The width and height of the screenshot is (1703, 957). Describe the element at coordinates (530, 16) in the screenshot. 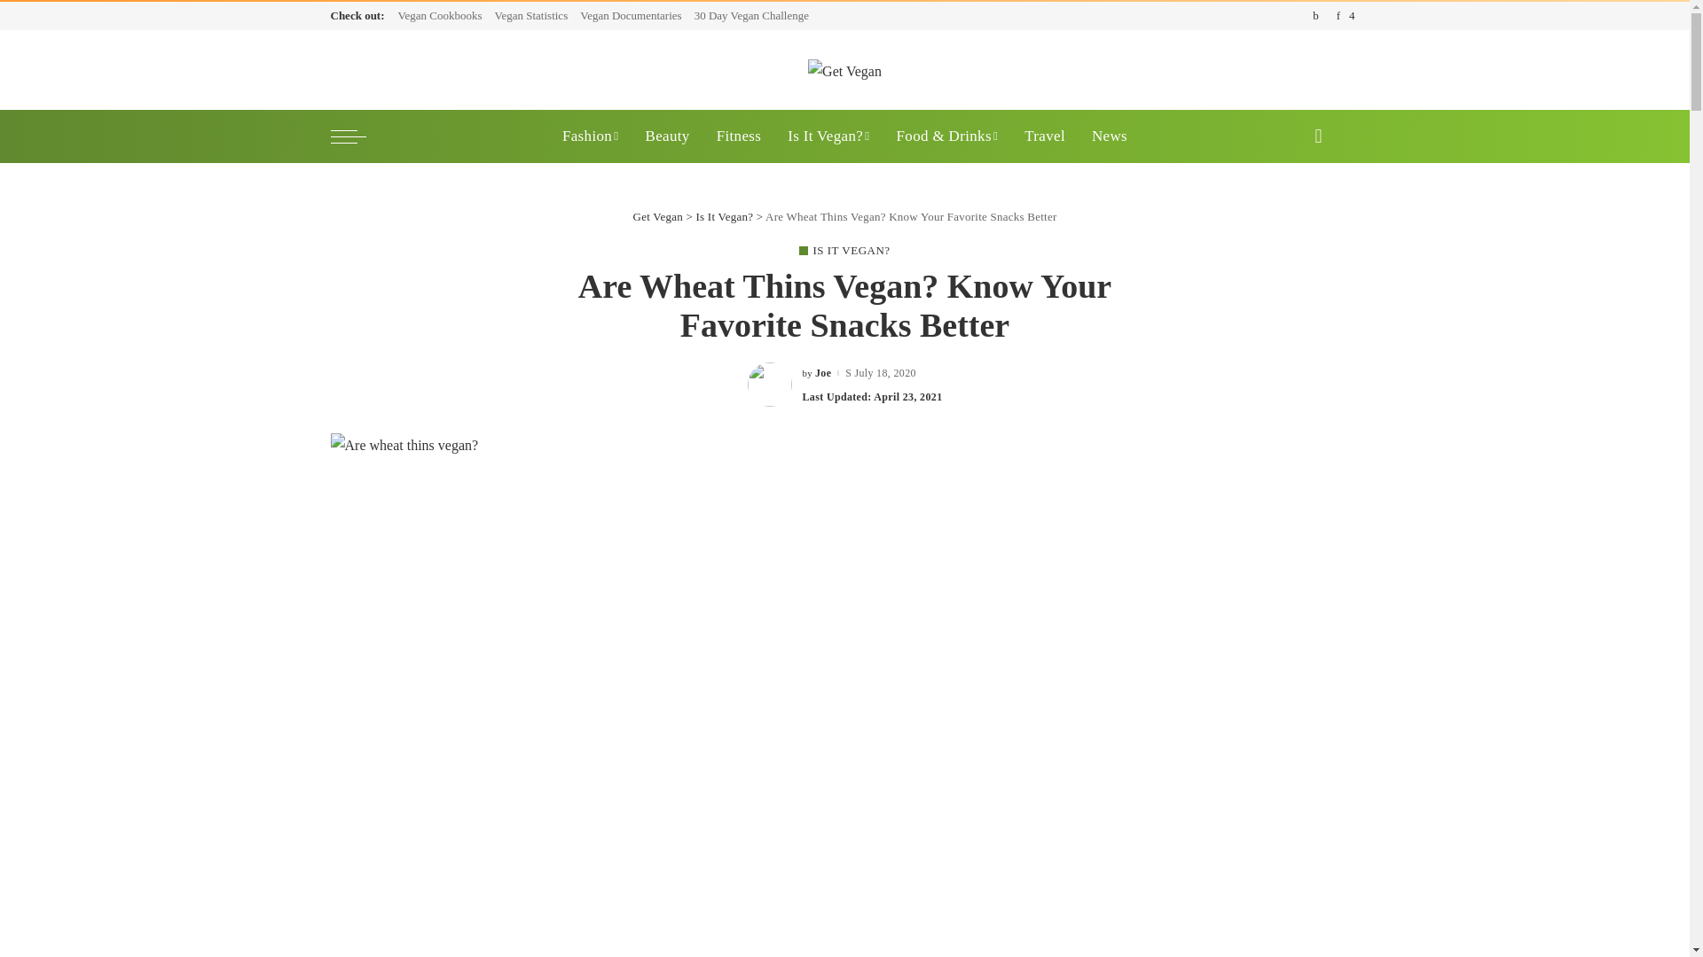

I see `Vegan Statistics` at that location.